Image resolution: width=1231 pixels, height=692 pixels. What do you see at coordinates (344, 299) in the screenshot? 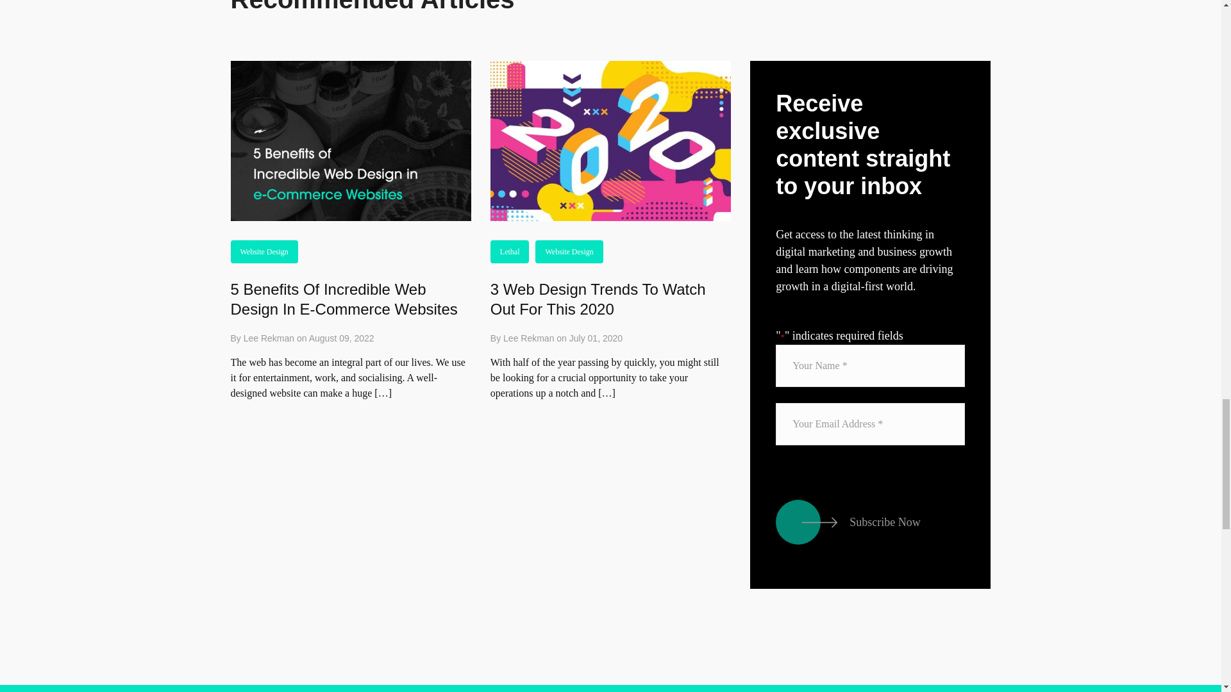
I see `5 Benefits Of Incredible Web Design In E-Commerce Websites` at bounding box center [344, 299].